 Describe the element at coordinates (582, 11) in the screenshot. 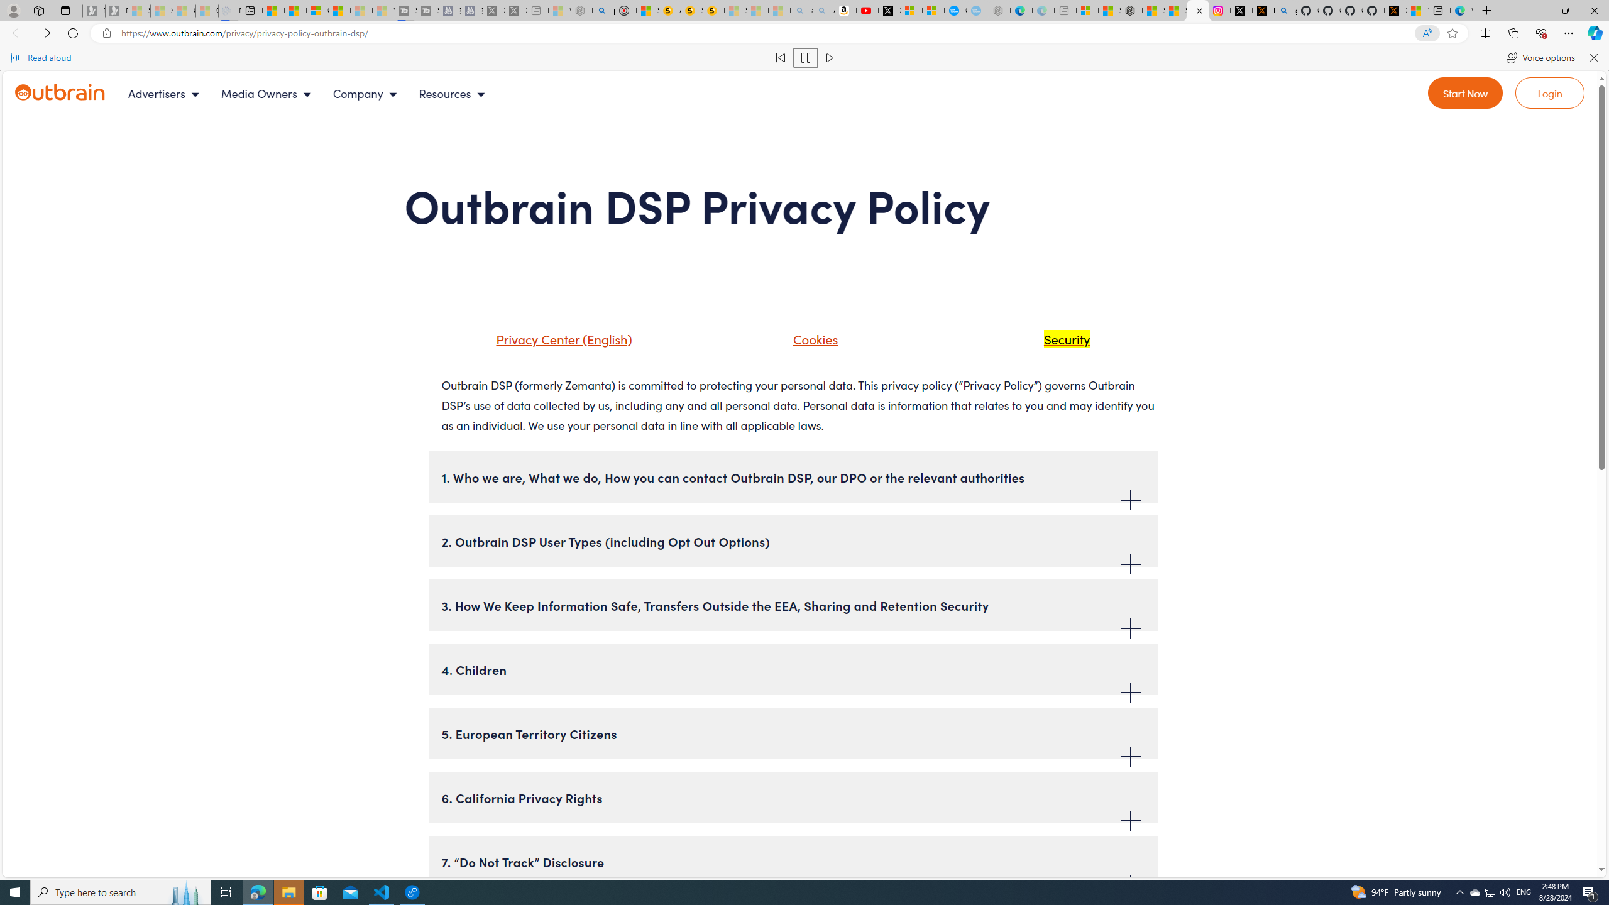

I see `Nordace - Summer Adventures 2024 - Sleeping` at that location.